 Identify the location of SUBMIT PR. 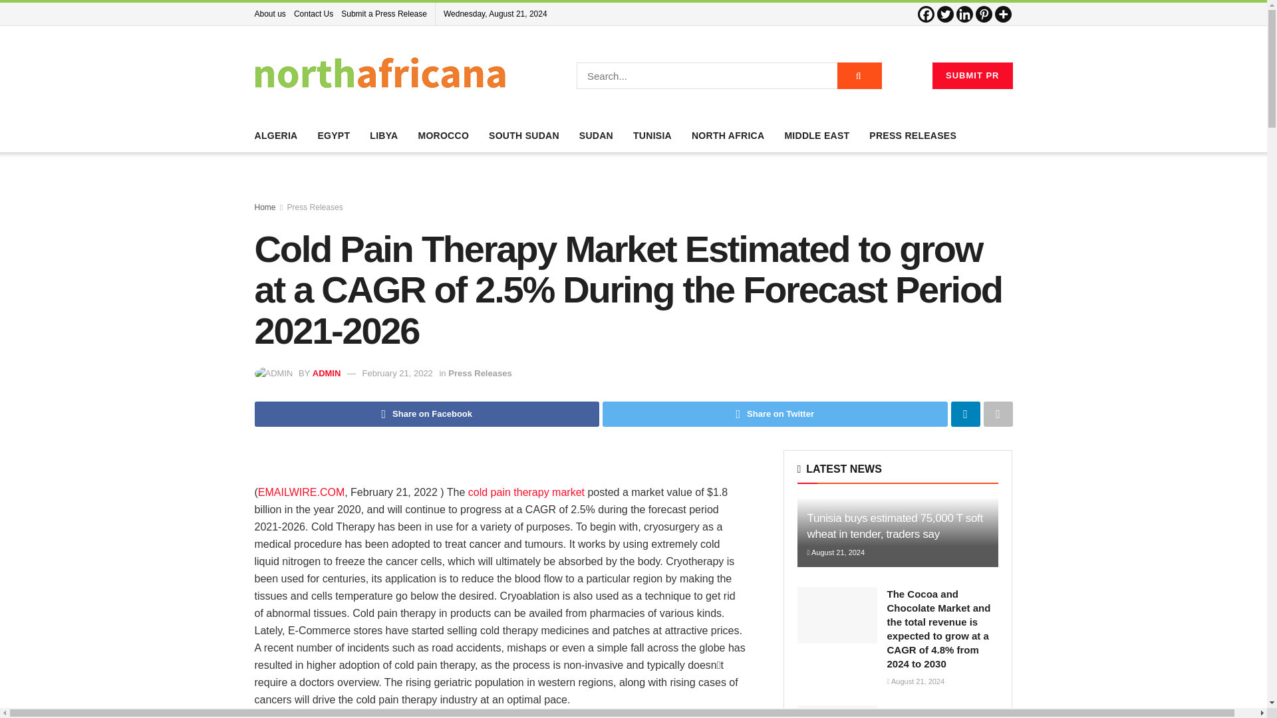
(972, 75).